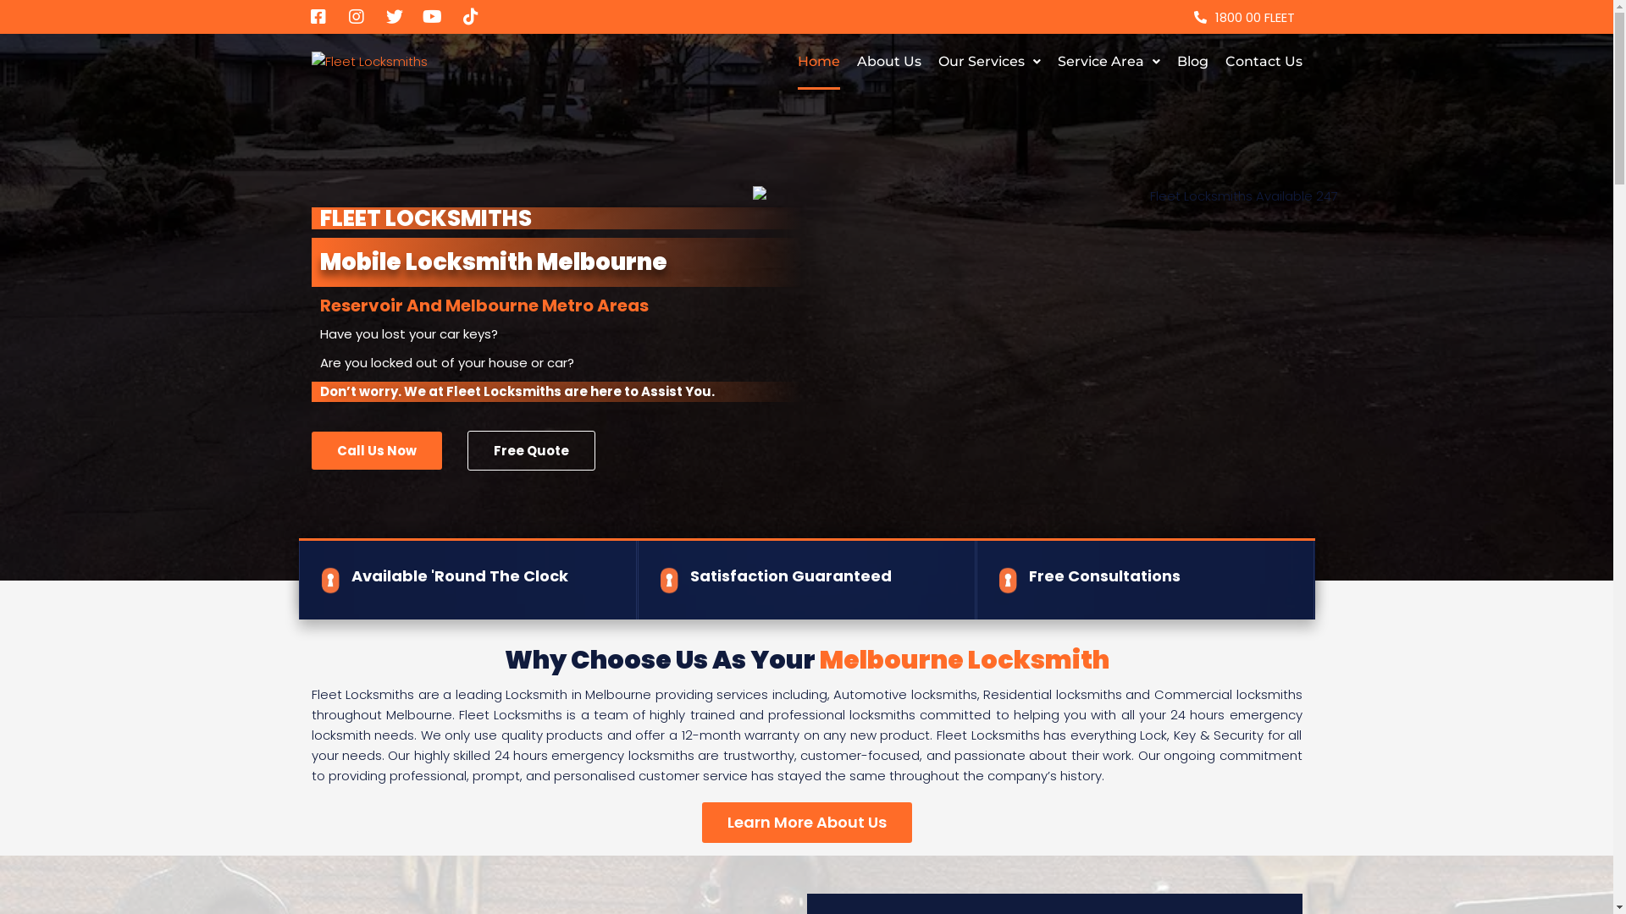  Describe the element at coordinates (989, 62) in the screenshot. I see `Our Services` at that location.